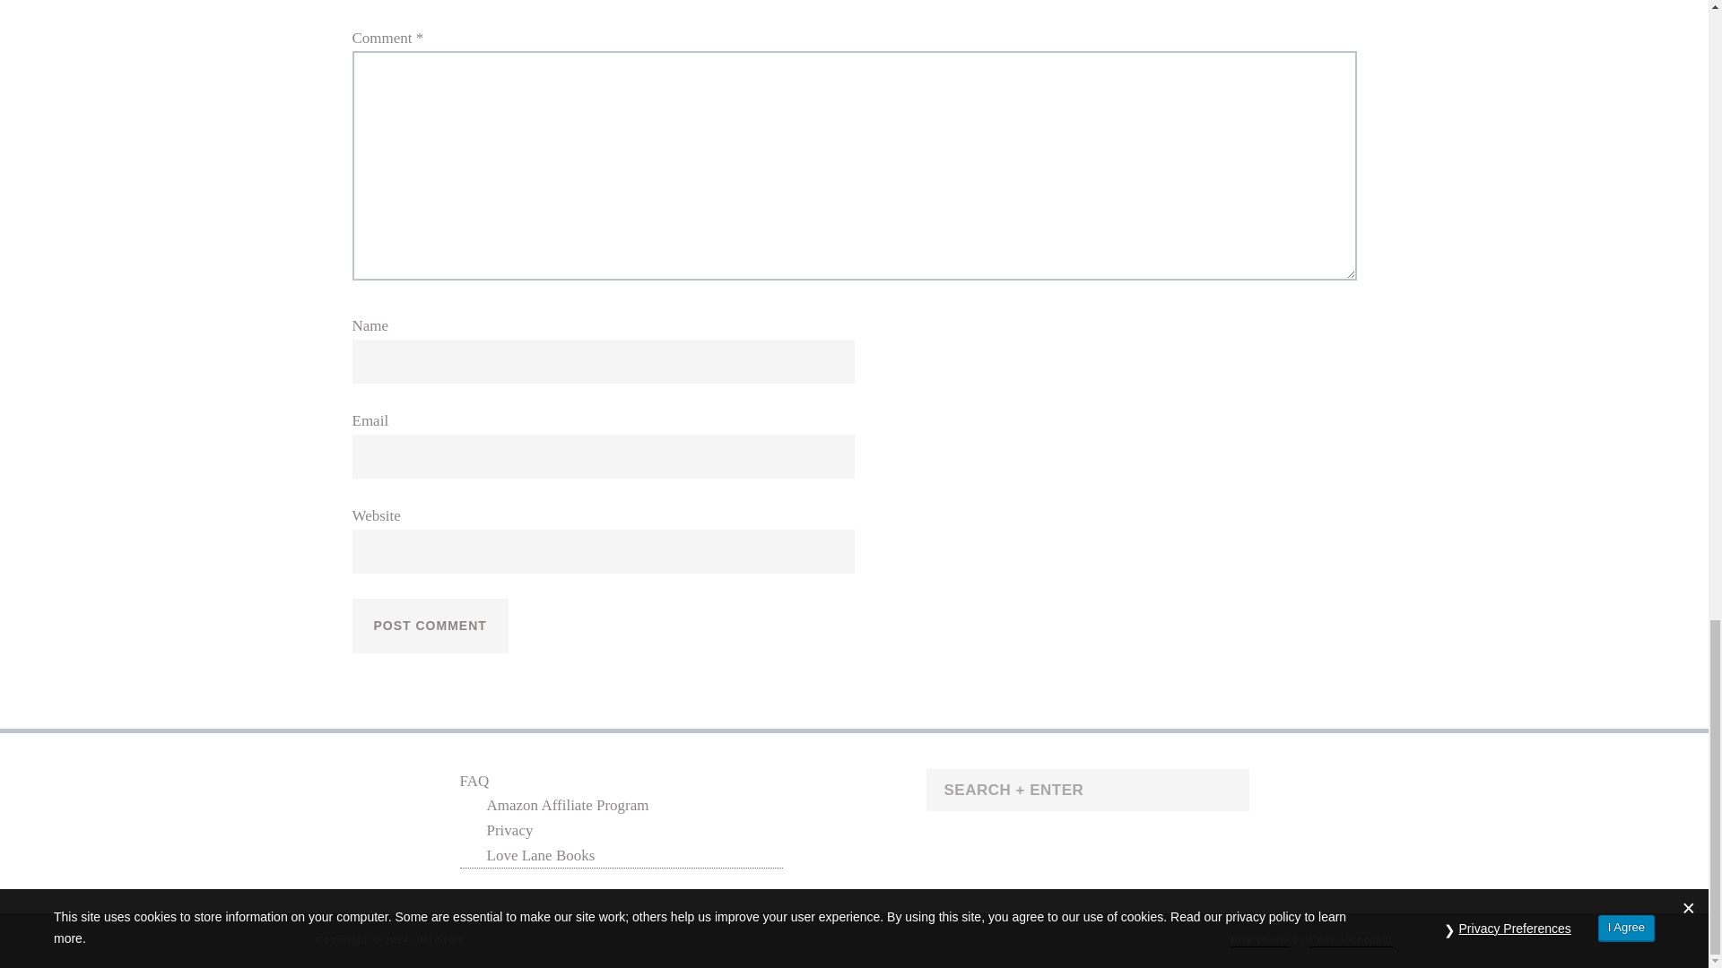 The height and width of the screenshot is (968, 1722). I want to click on Post Comment, so click(429, 626).